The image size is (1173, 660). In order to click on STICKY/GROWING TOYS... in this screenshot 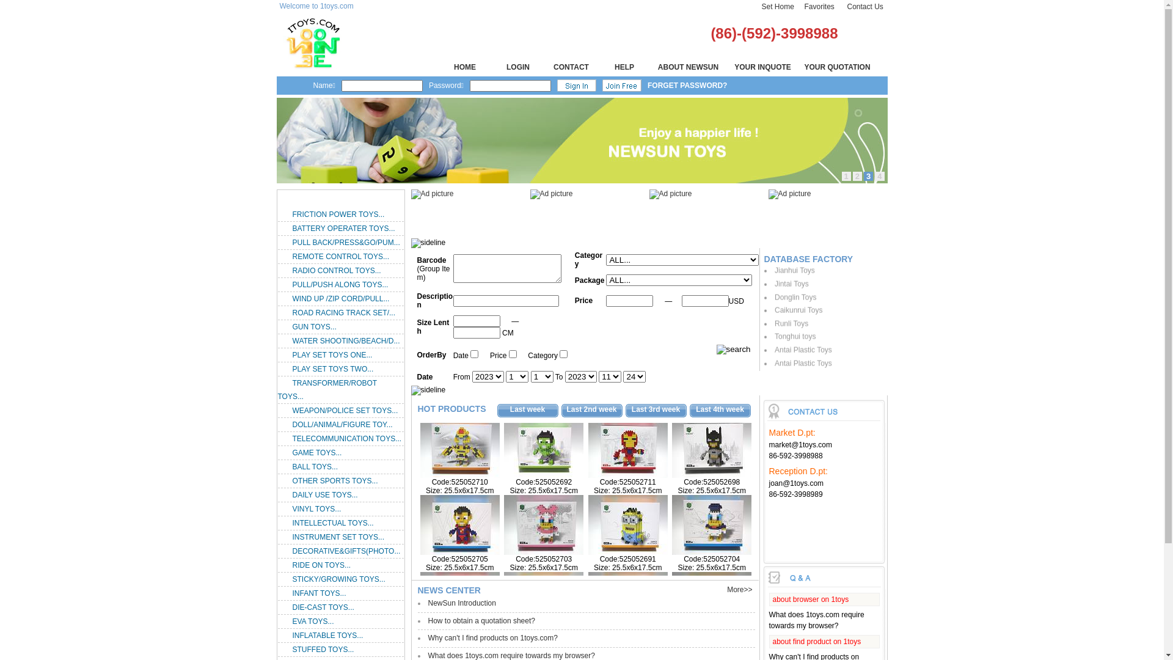, I will do `click(338, 579)`.